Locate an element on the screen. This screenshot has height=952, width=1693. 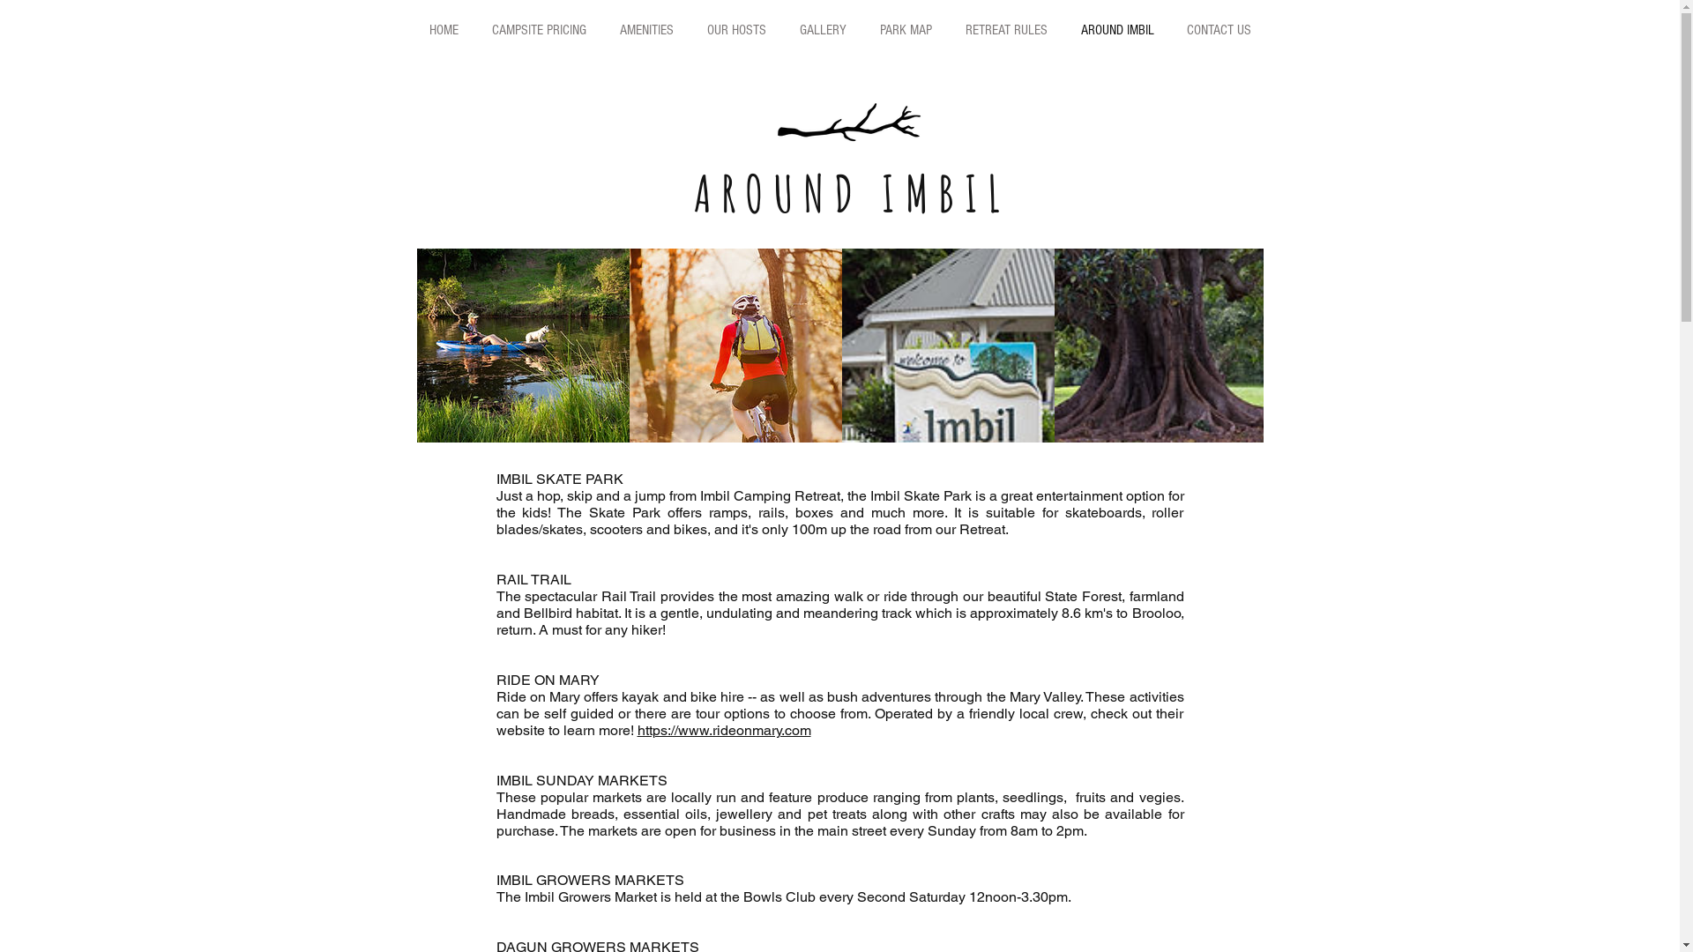
https://www.rideonmary.com is located at coordinates (723, 730).